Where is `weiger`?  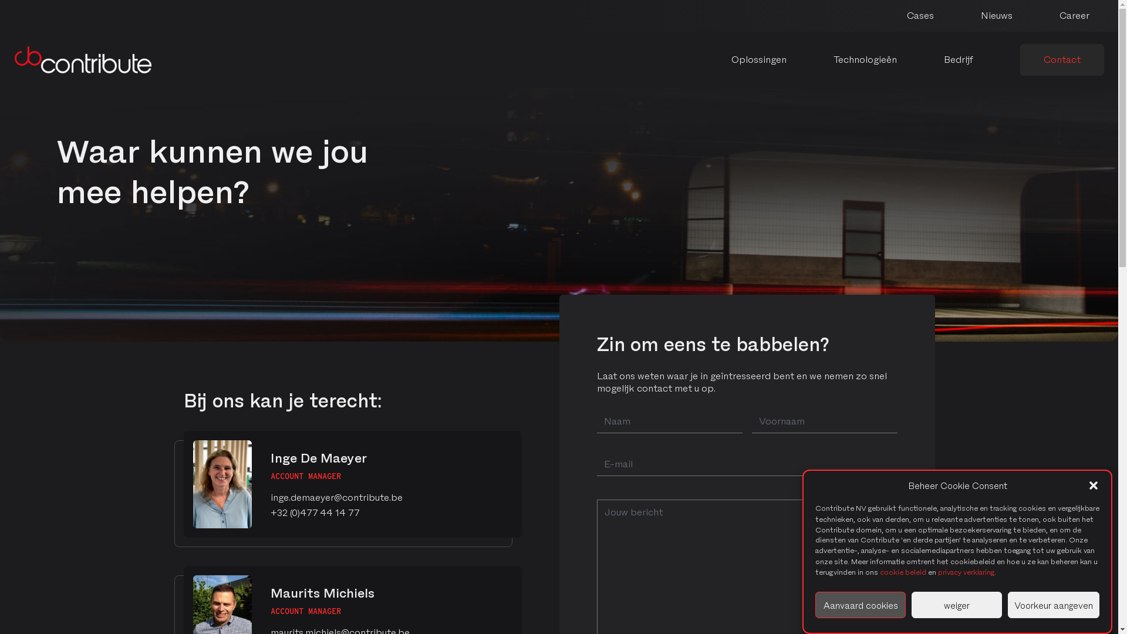 weiger is located at coordinates (957, 605).